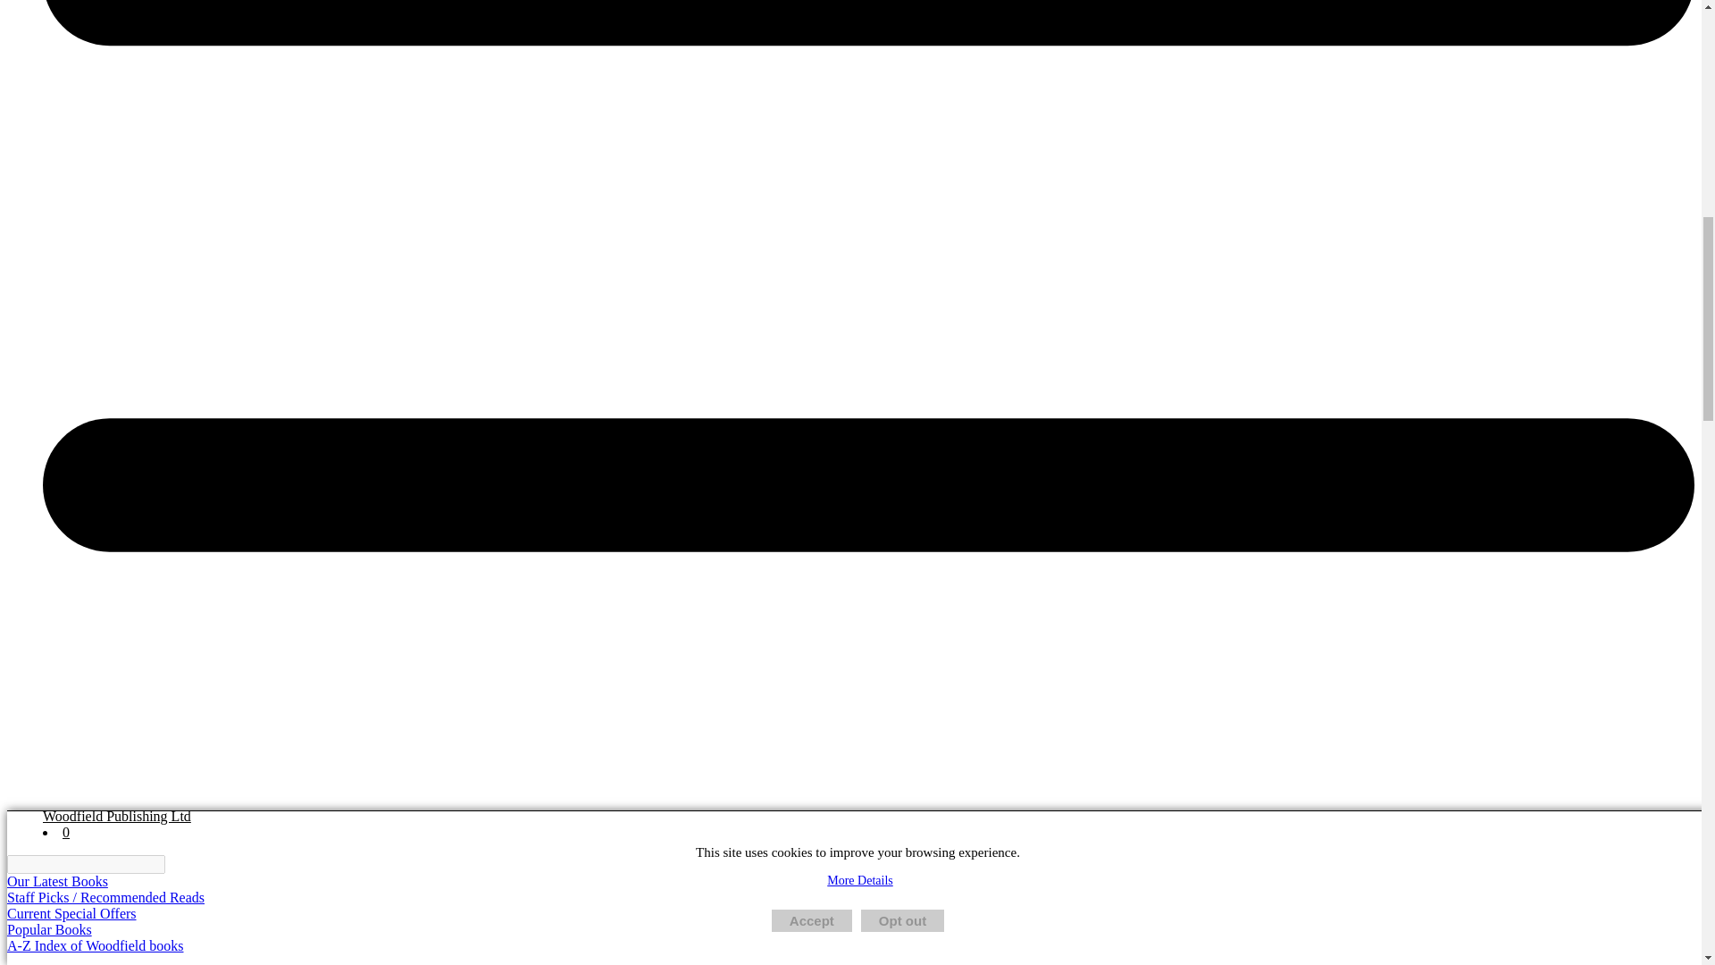 This screenshot has height=965, width=1715. Describe the element at coordinates (116, 817) in the screenshot. I see `Woodfield Publishing Ltd` at that location.